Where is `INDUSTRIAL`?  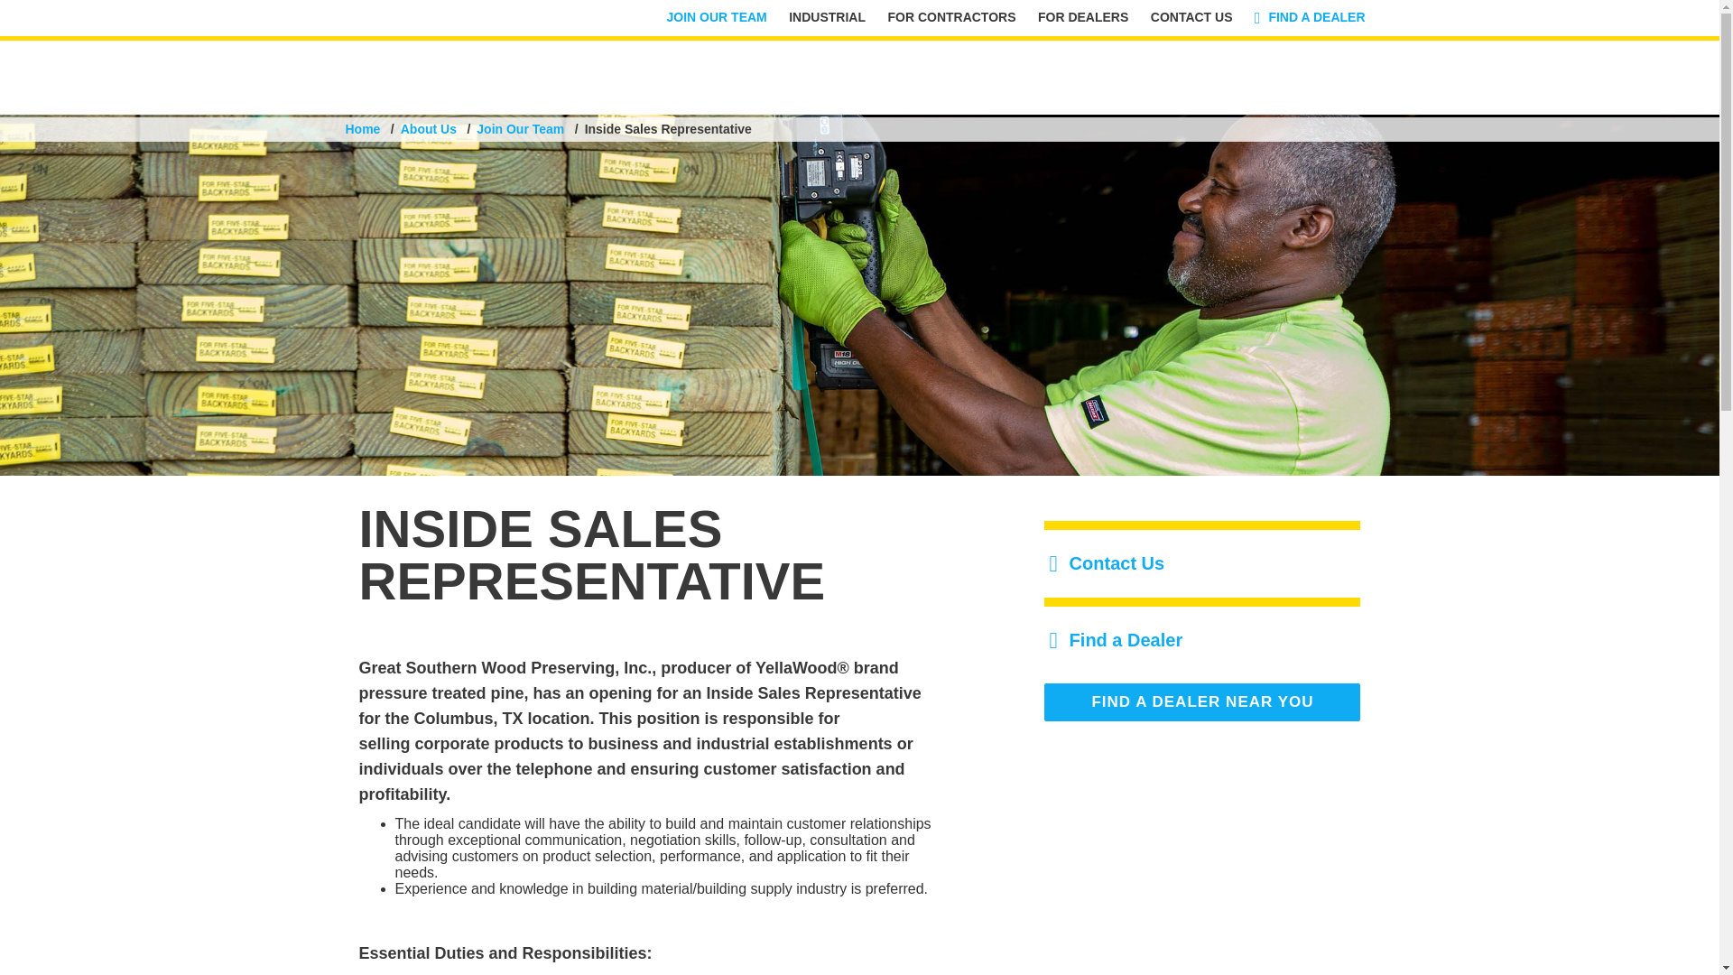
INDUSTRIAL is located at coordinates (827, 16).